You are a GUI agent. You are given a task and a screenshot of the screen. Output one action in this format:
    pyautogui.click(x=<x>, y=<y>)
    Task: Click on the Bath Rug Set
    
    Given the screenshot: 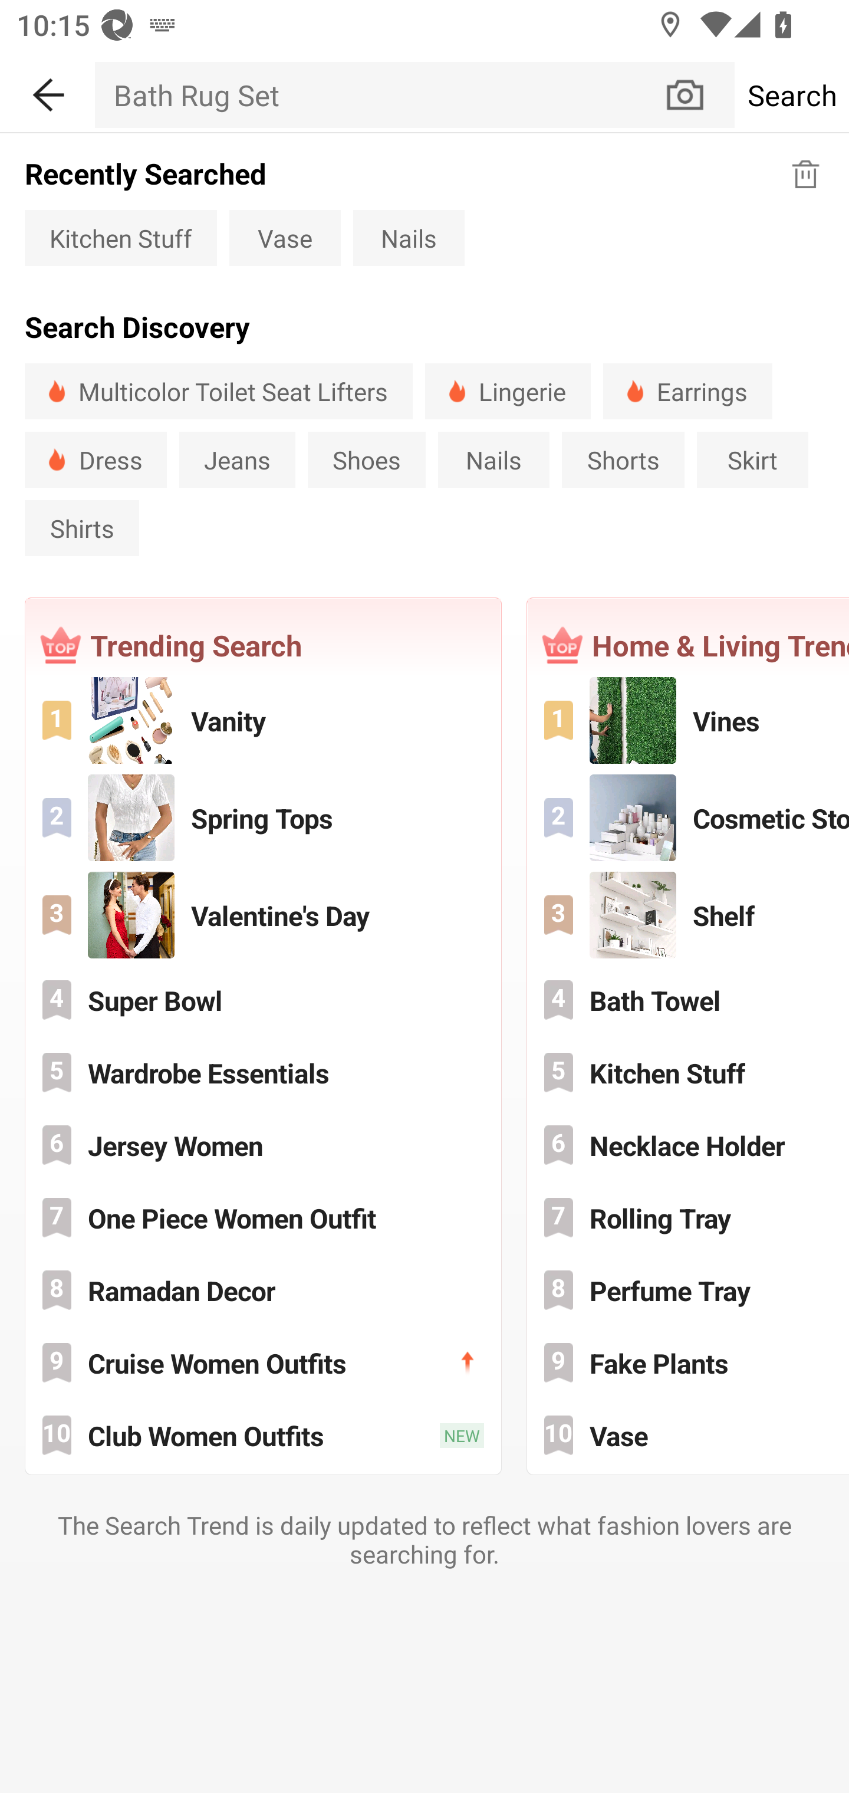 What is the action you would take?
    pyautogui.click(x=379, y=94)
    